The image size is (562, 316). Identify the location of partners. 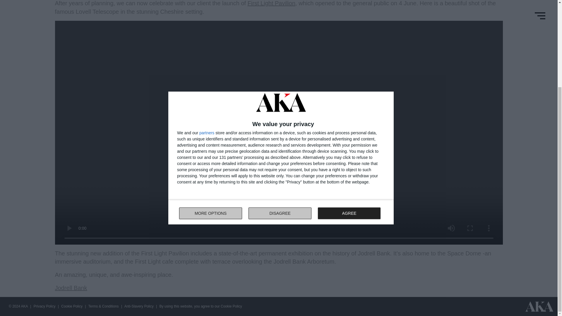
(207, 16).